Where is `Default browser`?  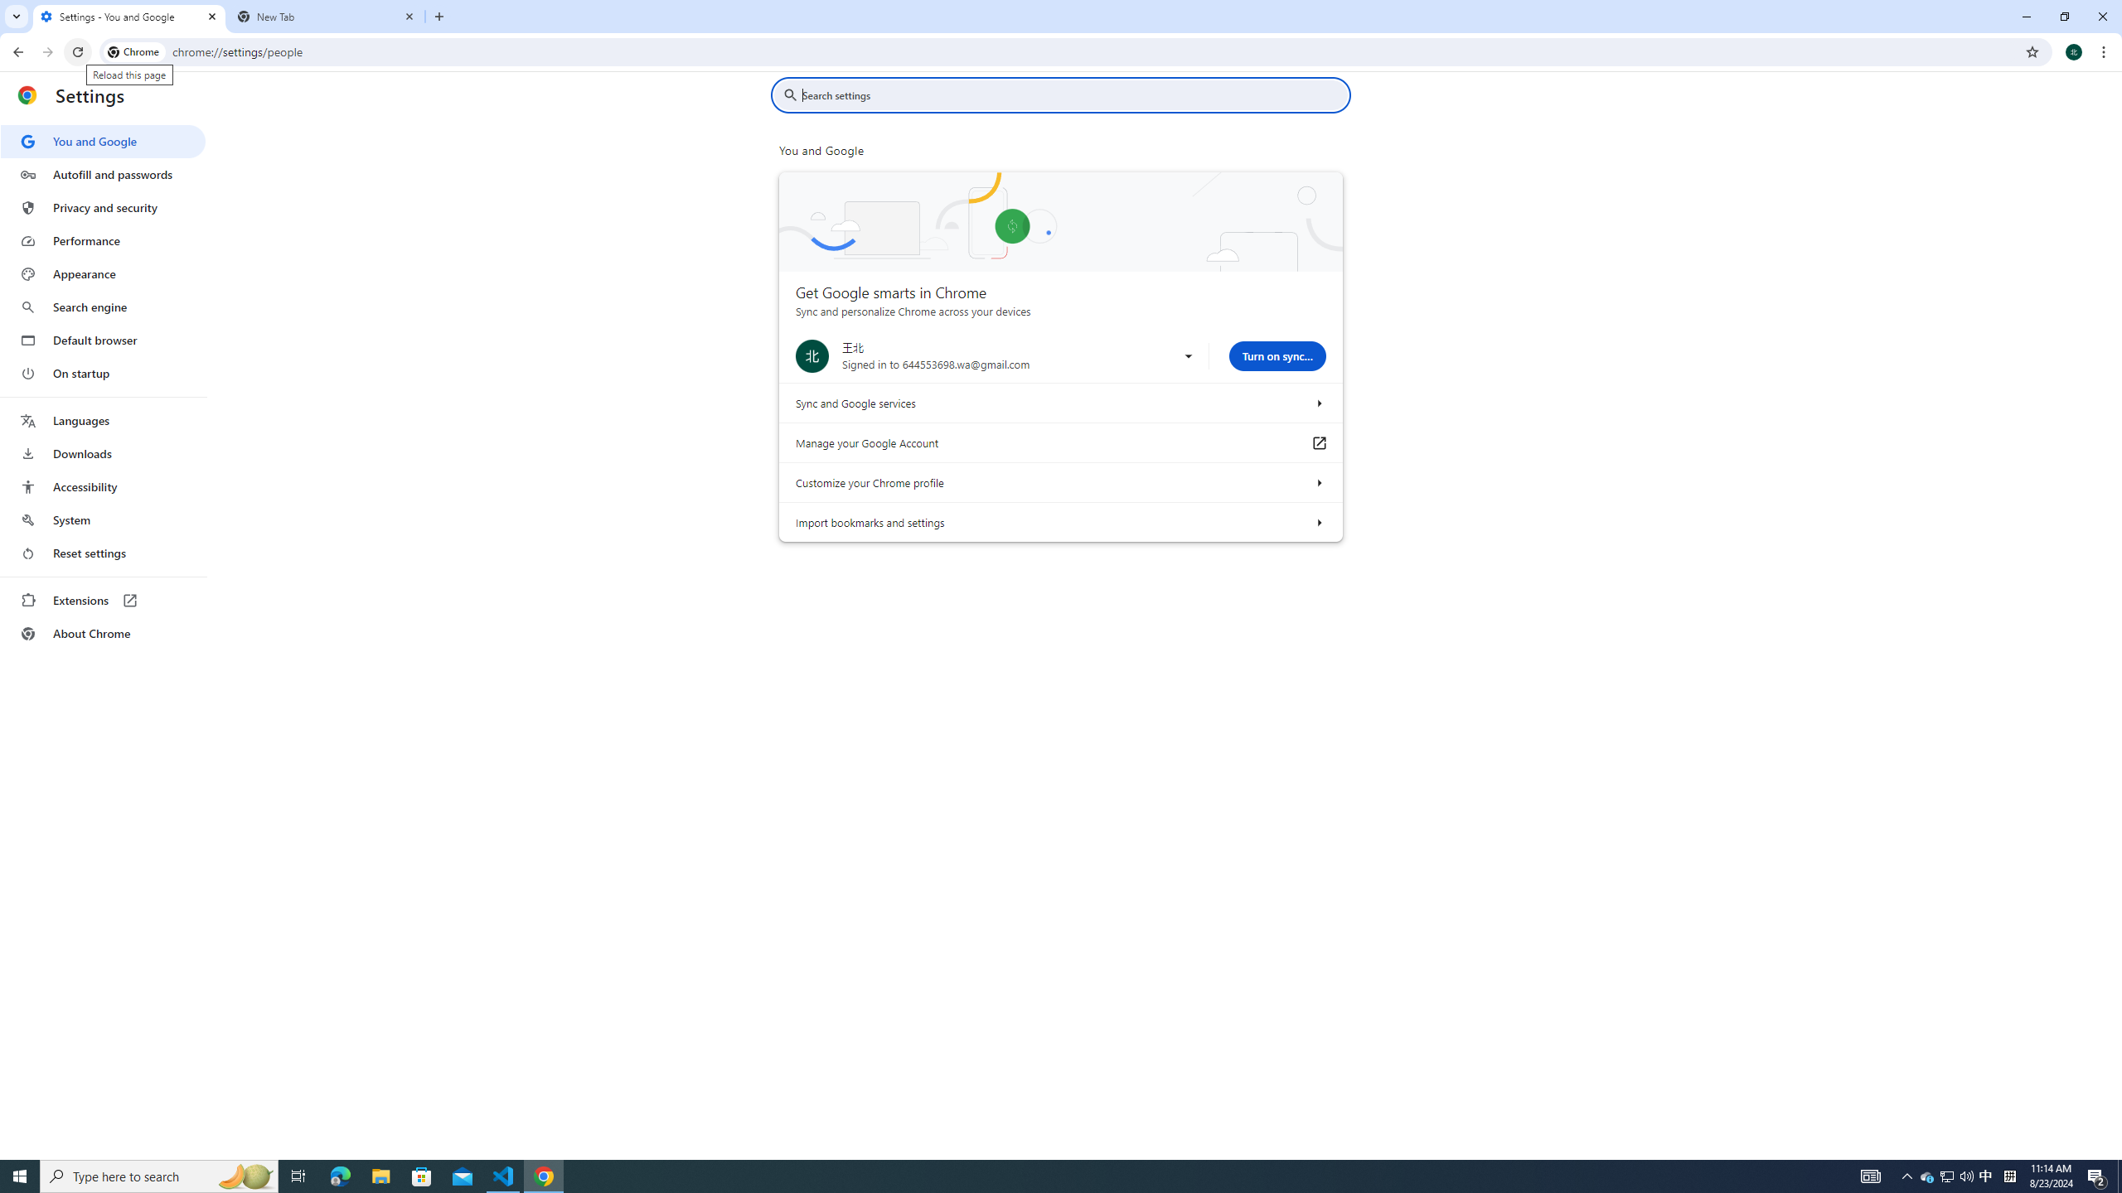 Default browser is located at coordinates (103, 340).